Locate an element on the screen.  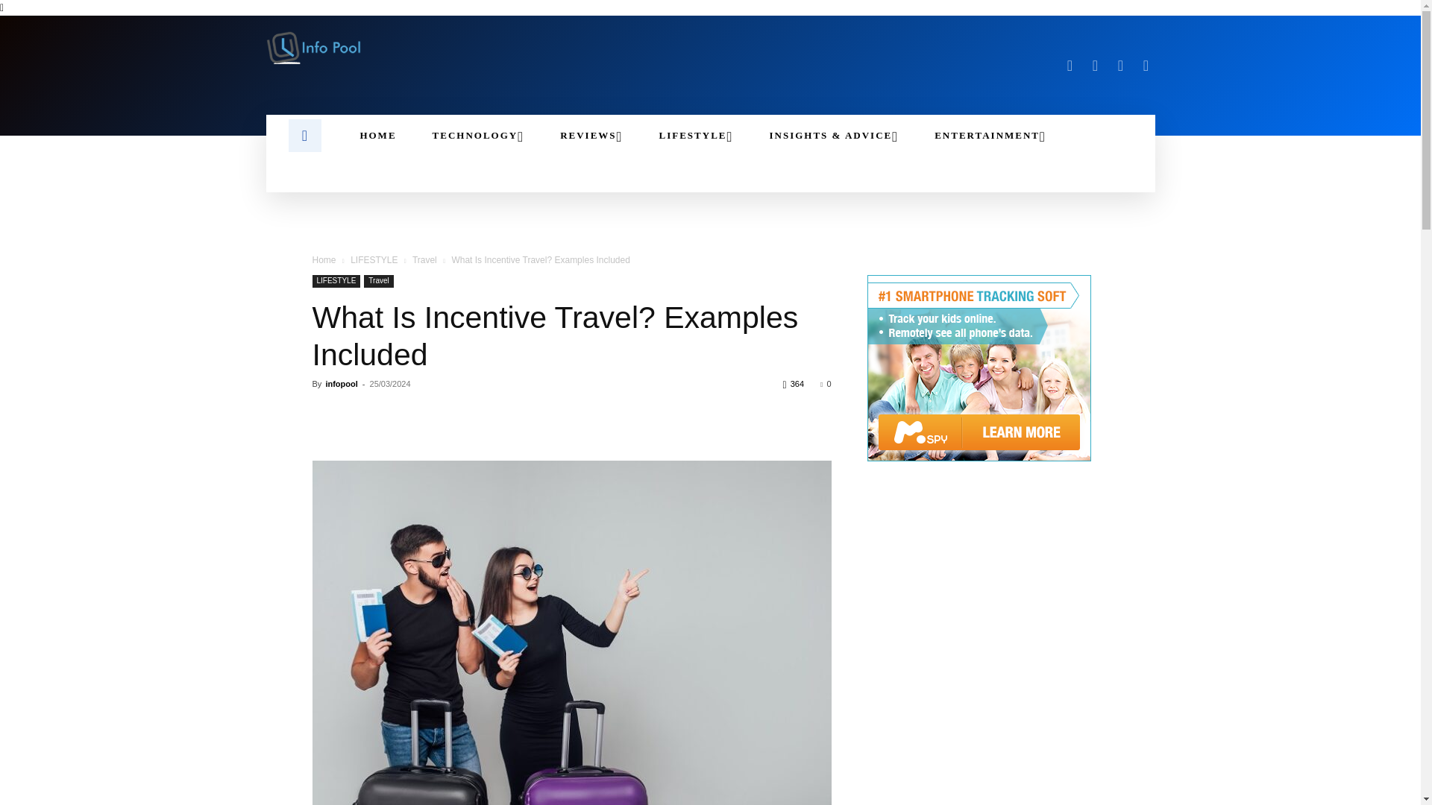
Youtube is located at coordinates (1146, 66).